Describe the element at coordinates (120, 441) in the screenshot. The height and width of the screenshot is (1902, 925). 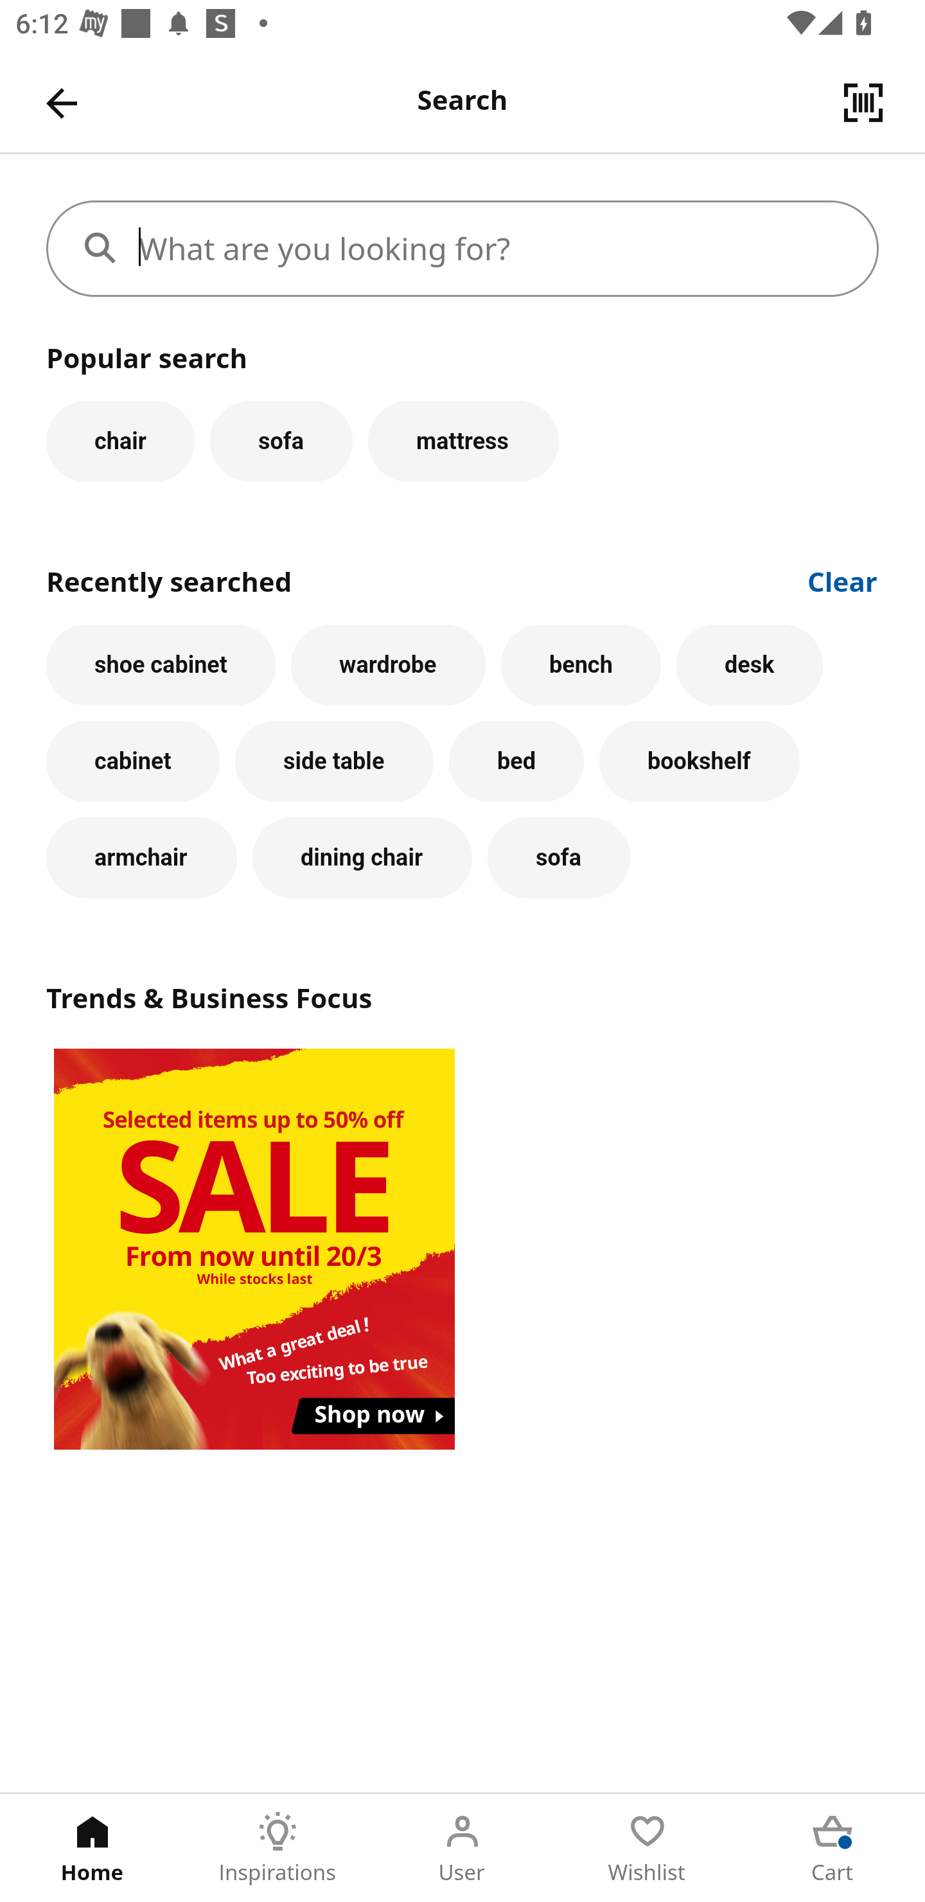
I see `chair` at that location.